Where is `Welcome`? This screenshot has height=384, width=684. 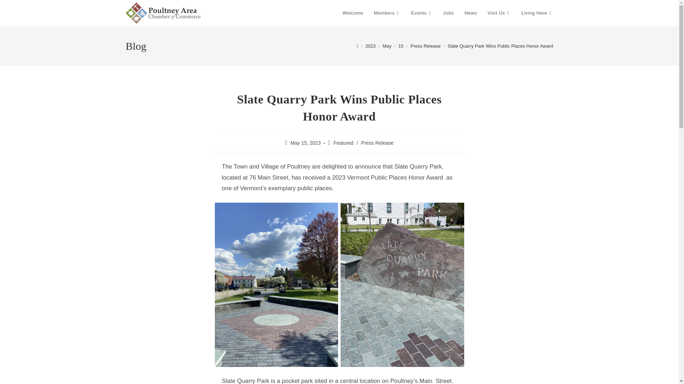
Welcome is located at coordinates (353, 13).